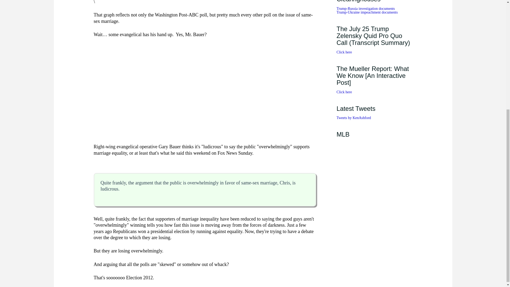 This screenshot has height=287, width=510. I want to click on Trump-Ukraine impeachment documents, so click(367, 12).